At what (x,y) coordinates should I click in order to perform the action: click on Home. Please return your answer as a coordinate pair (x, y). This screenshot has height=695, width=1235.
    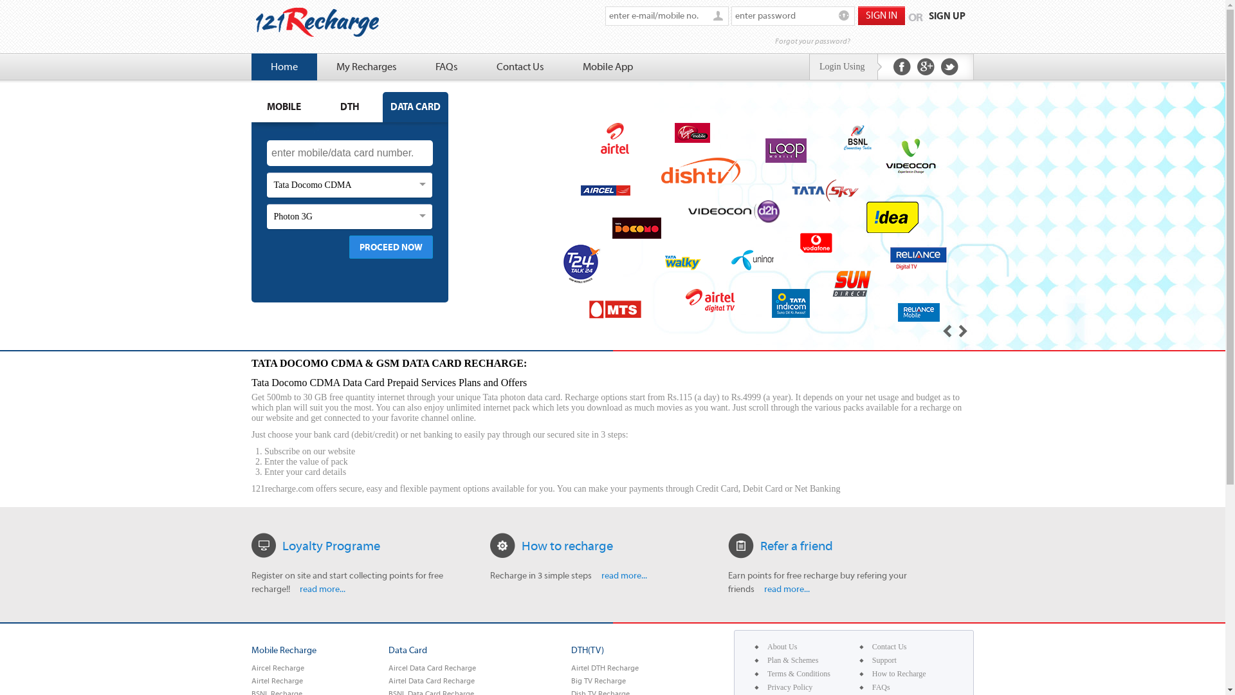
    Looking at the image, I should click on (284, 67).